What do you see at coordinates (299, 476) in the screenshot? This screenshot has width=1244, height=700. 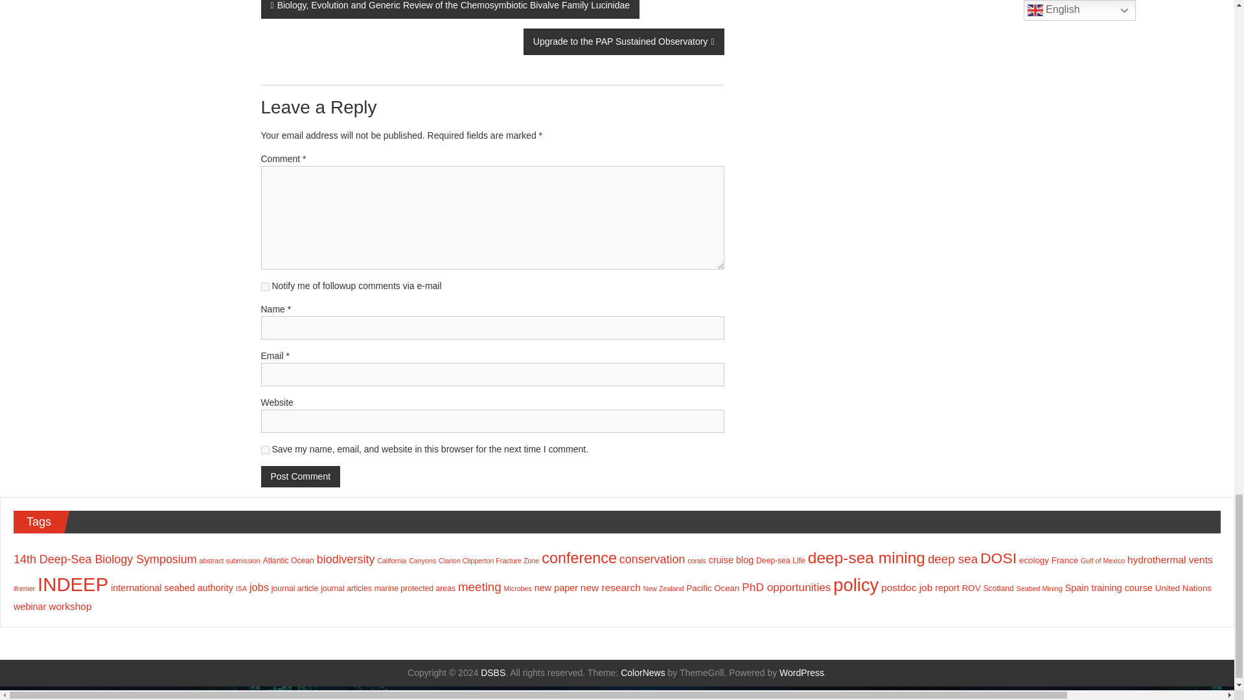 I see `Post Comment` at bounding box center [299, 476].